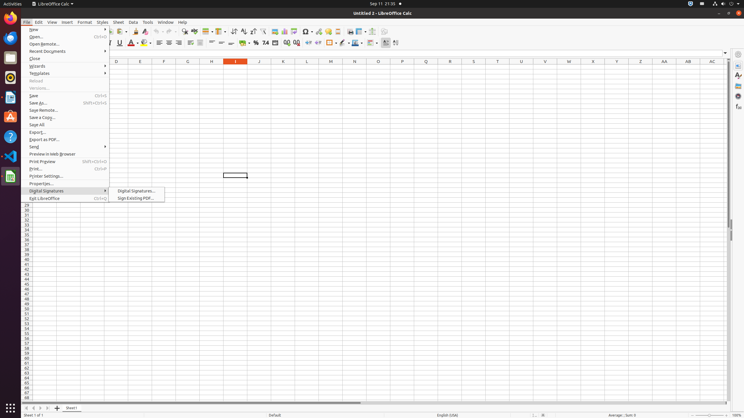 The image size is (744, 418). What do you see at coordinates (361, 31) in the screenshot?
I see `Freeze Rows and Columns` at bounding box center [361, 31].